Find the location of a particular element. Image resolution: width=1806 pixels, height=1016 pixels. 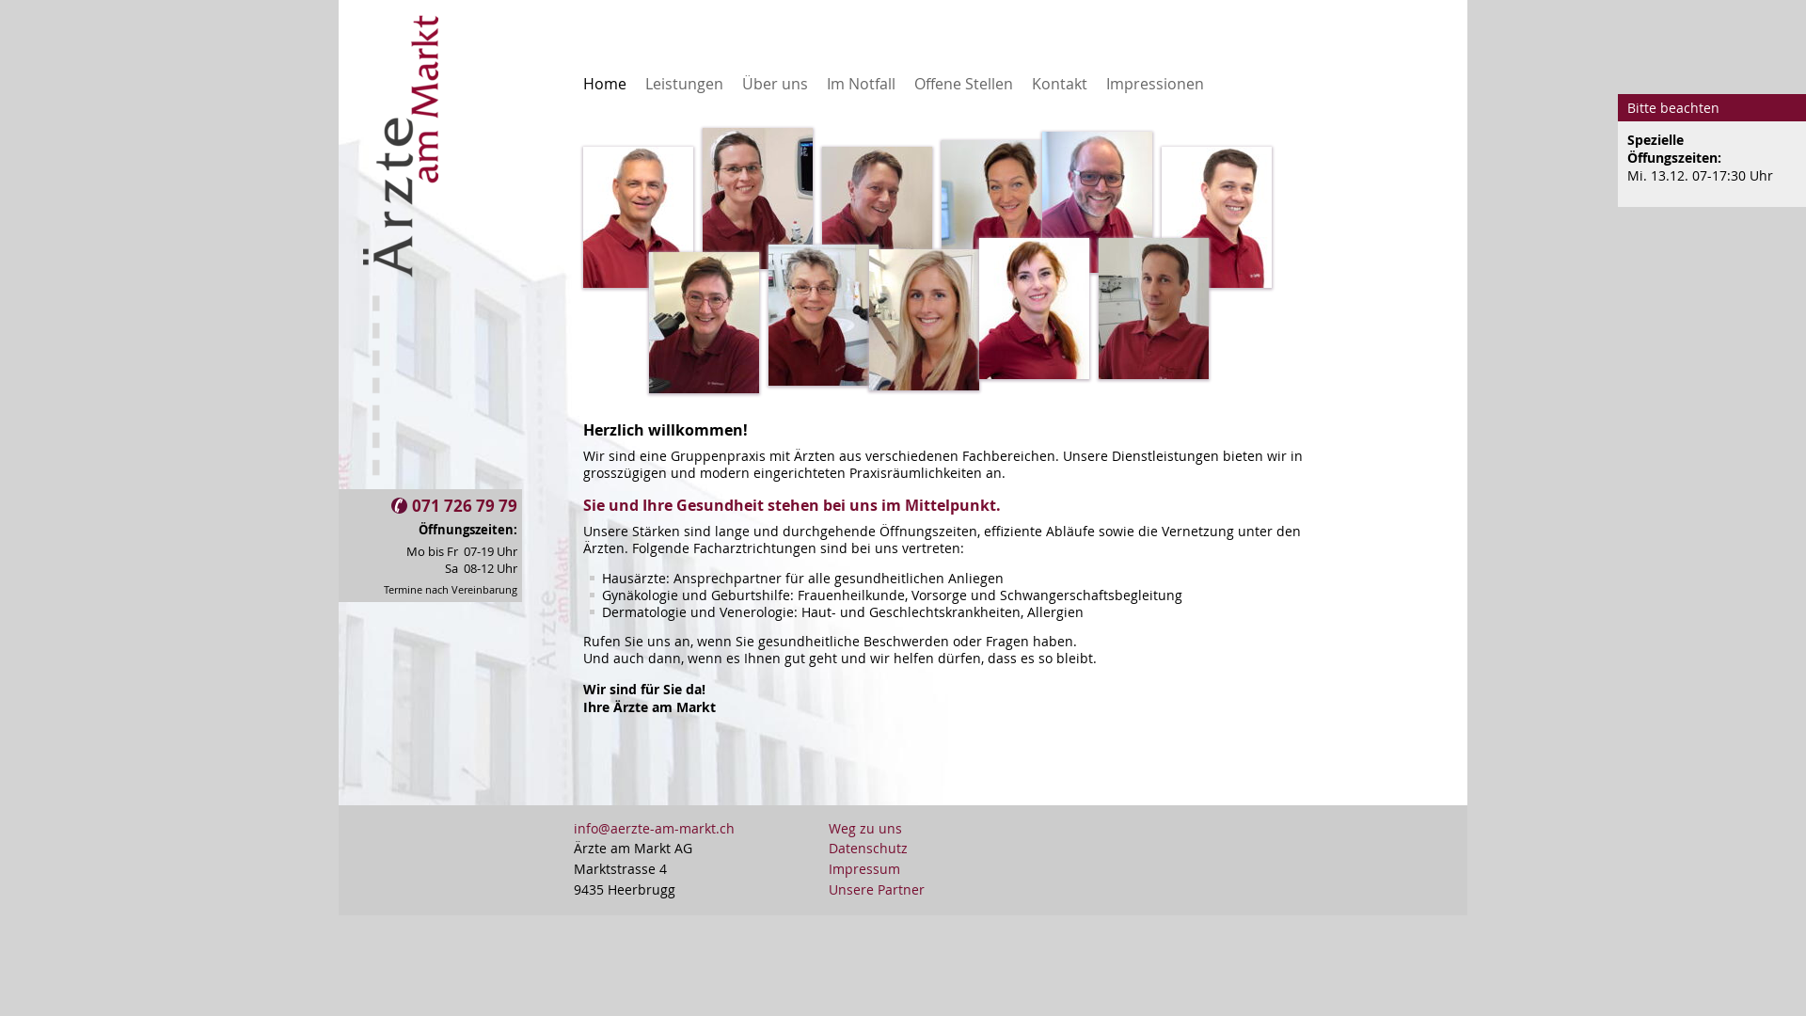

Impressum is located at coordinates (877, 870).